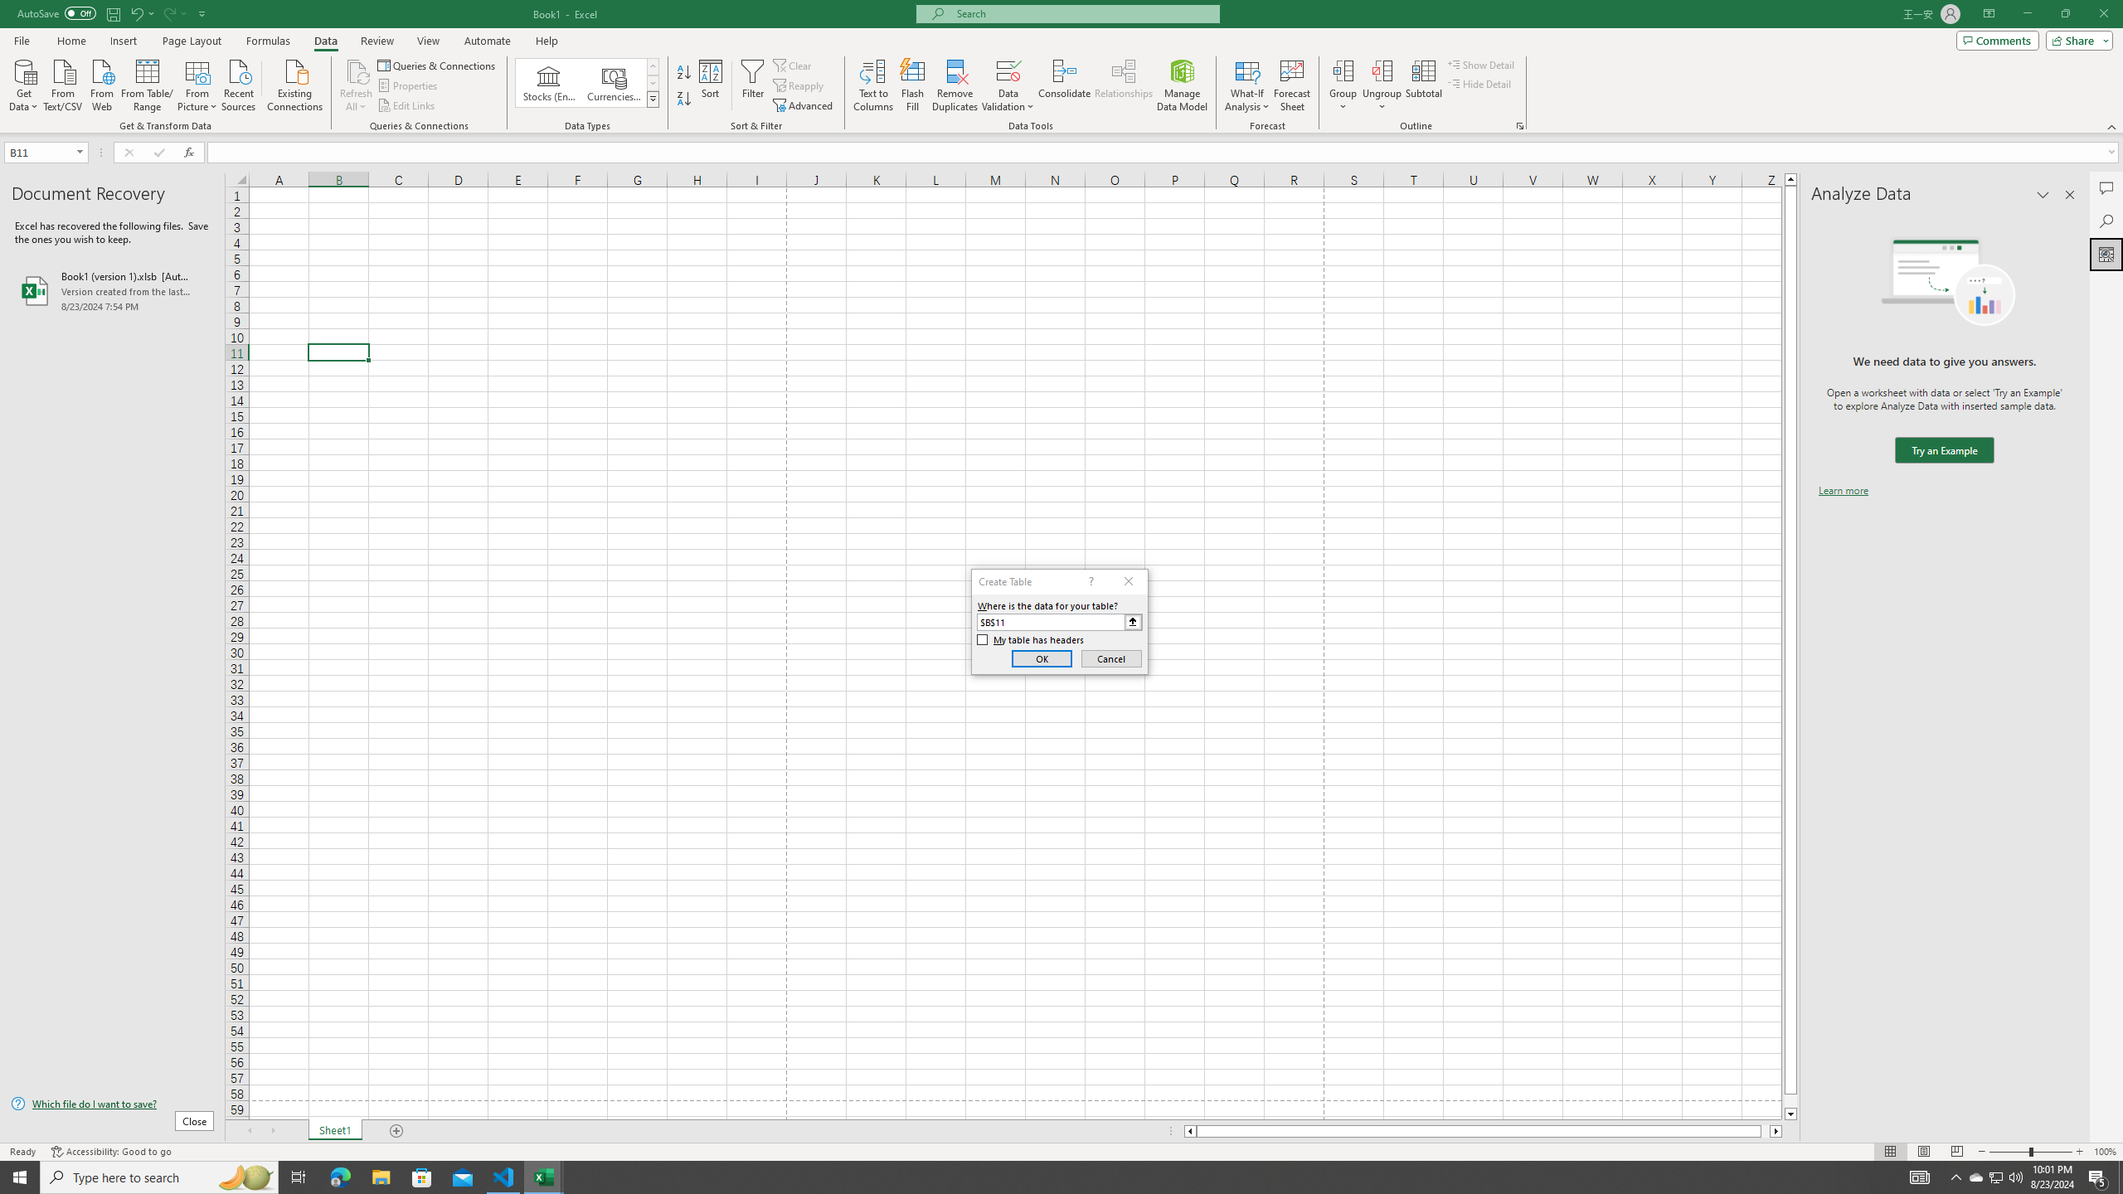 The image size is (2123, 1194). What do you see at coordinates (955, 85) in the screenshot?
I see `Remove Duplicates` at bounding box center [955, 85].